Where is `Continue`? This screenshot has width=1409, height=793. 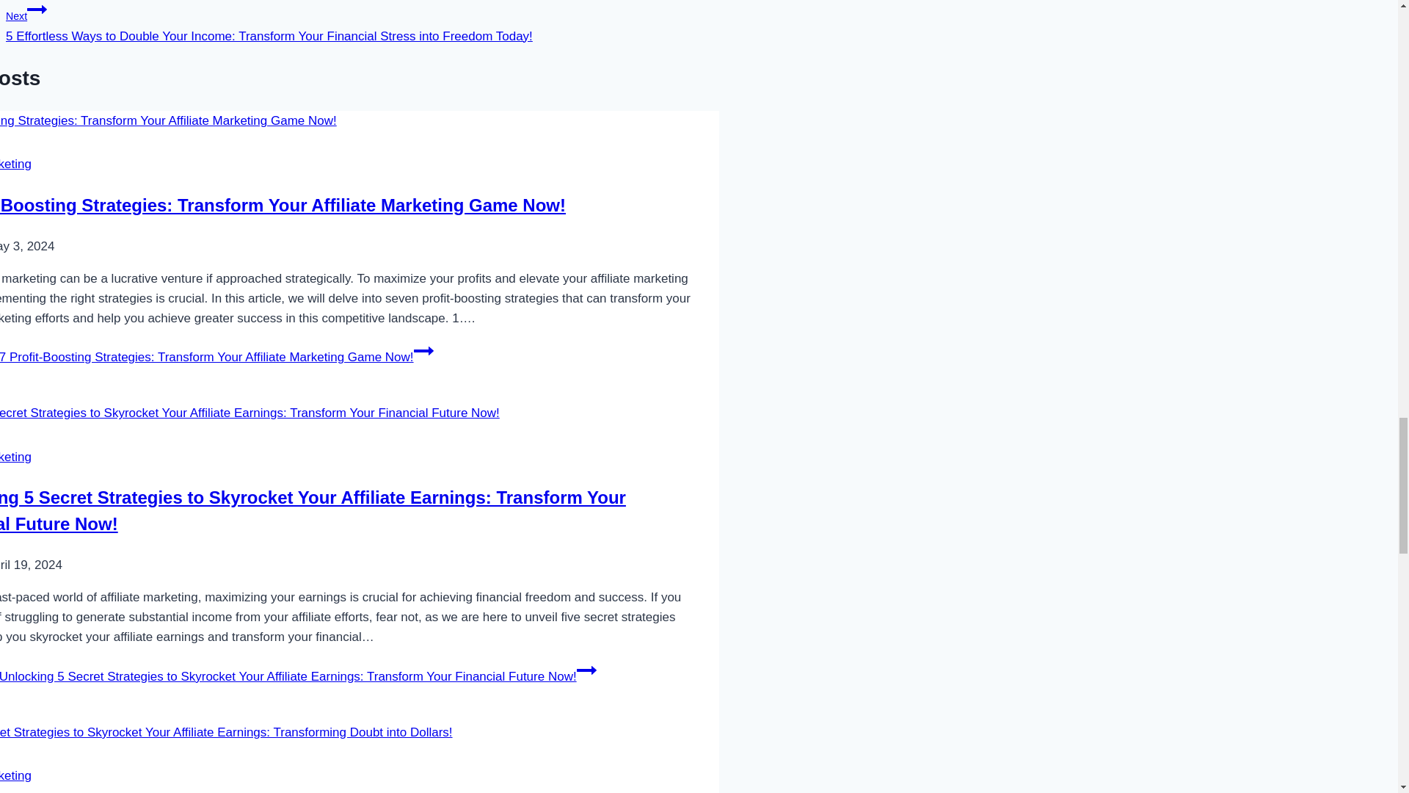 Continue is located at coordinates (424, 351).